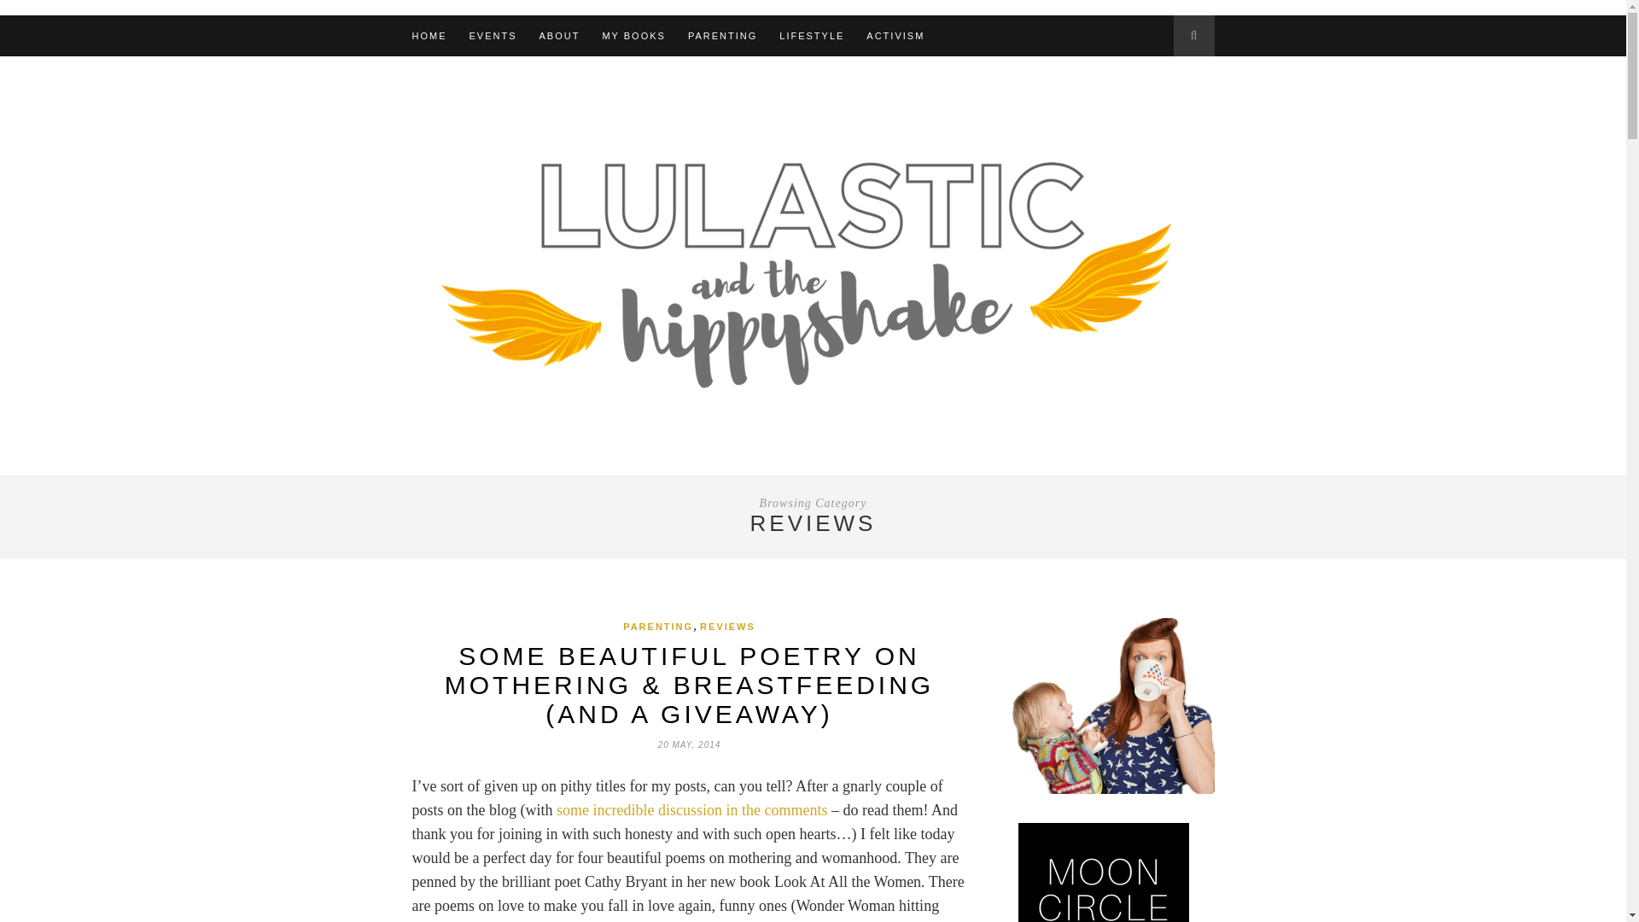 Image resolution: width=1639 pixels, height=922 pixels. Describe the element at coordinates (895, 36) in the screenshot. I see `ACTIVISM` at that location.